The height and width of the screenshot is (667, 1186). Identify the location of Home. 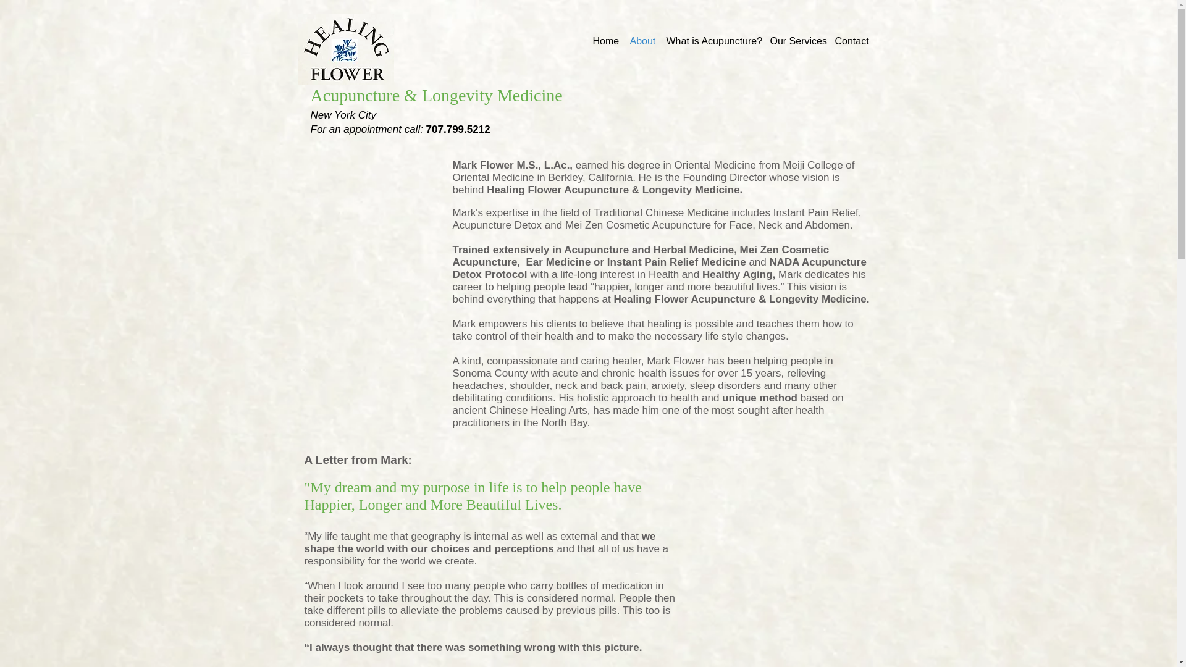
(605, 40).